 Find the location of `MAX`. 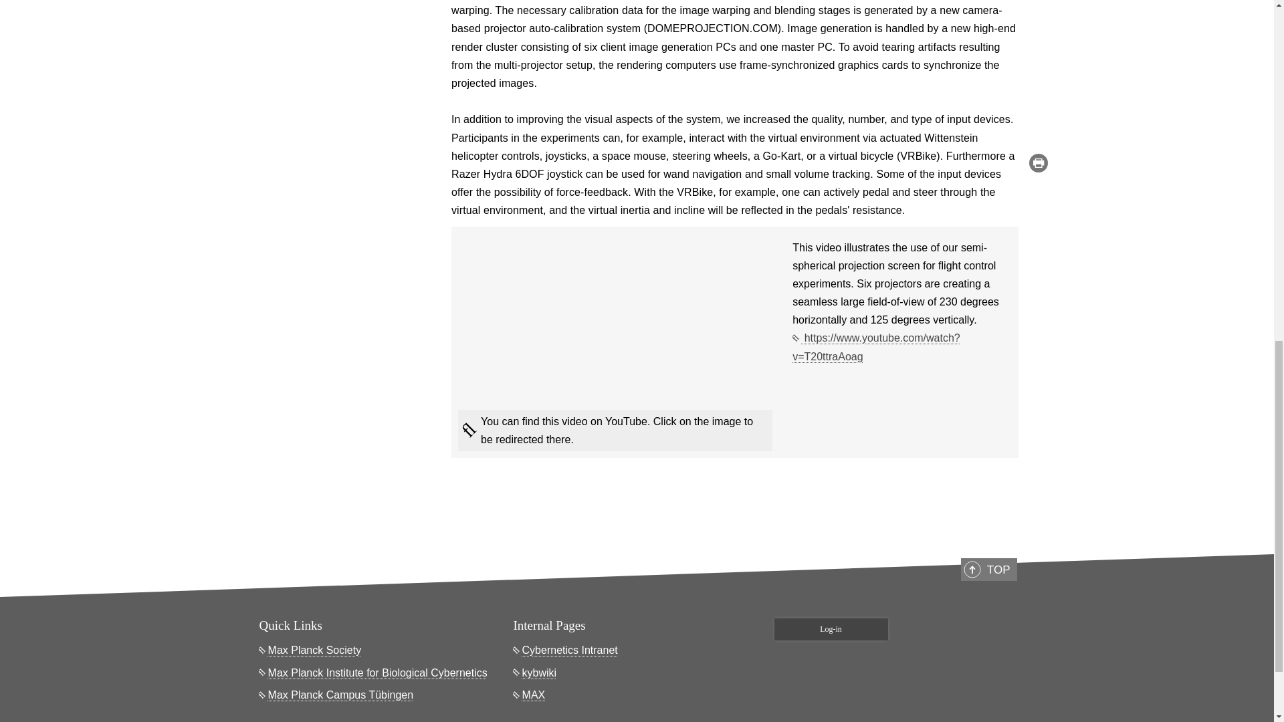

MAX is located at coordinates (530, 695).